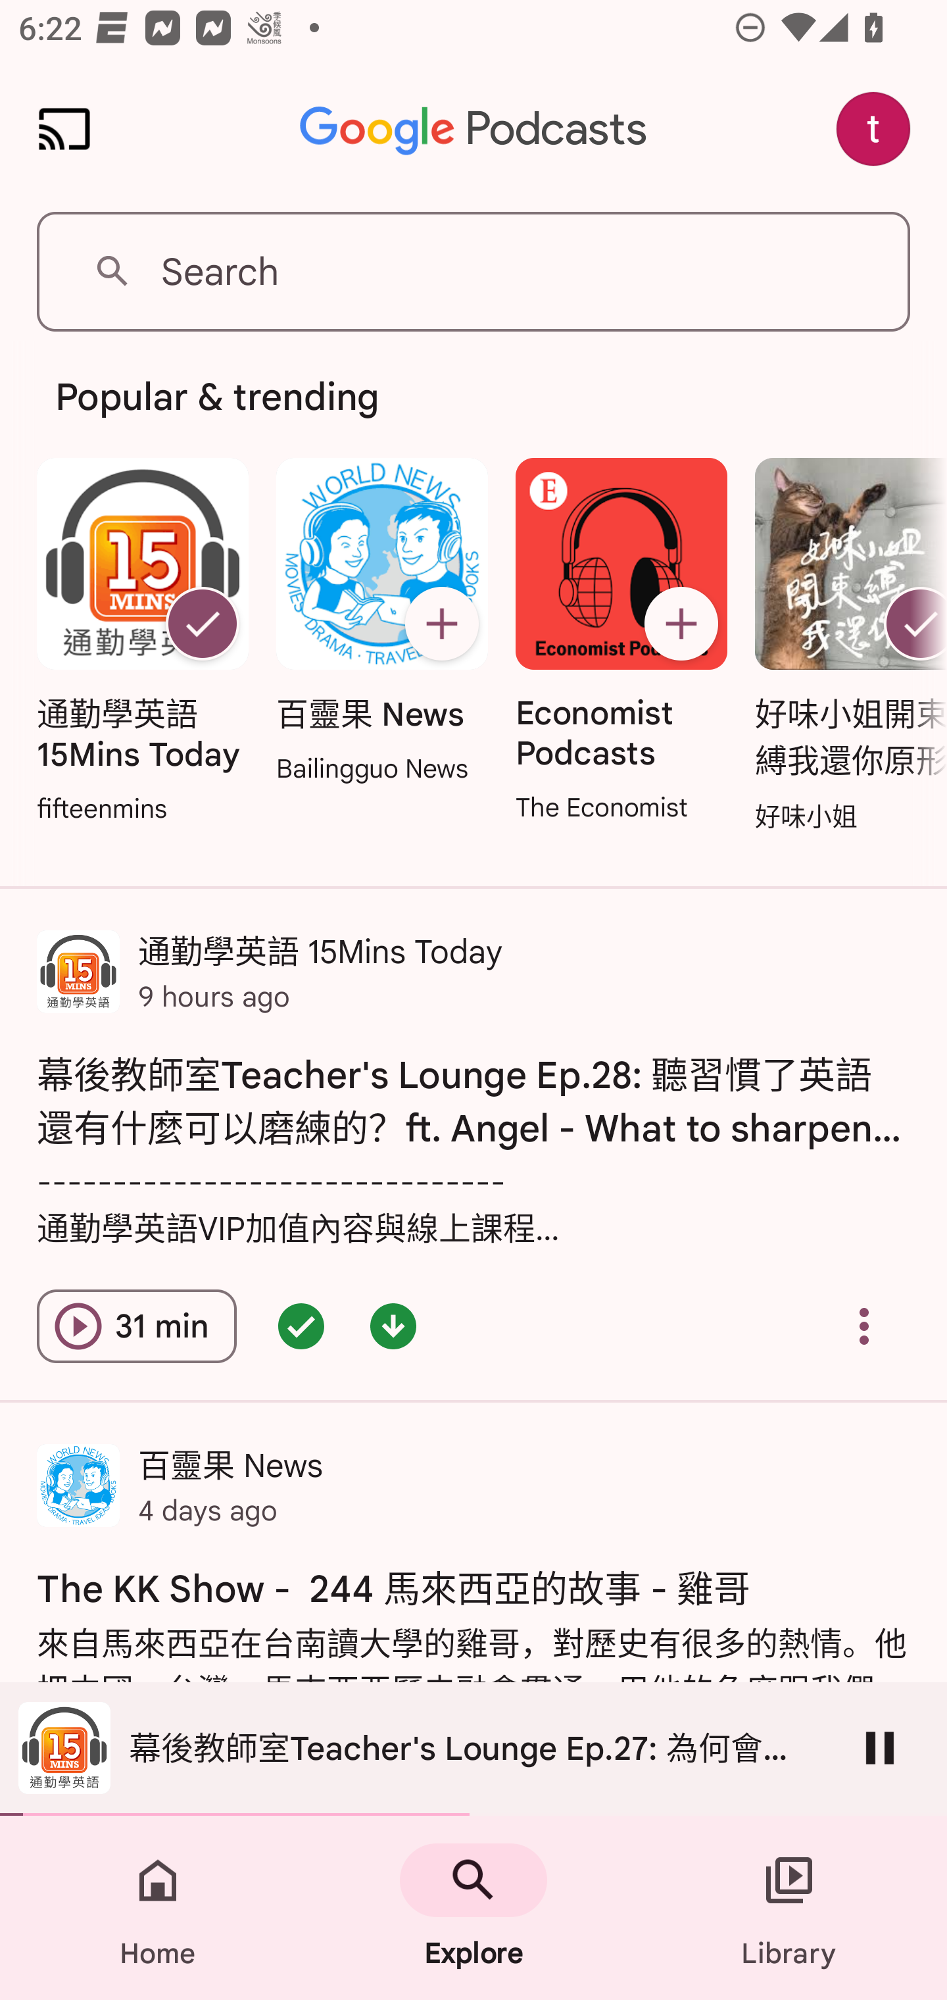 The width and height of the screenshot is (947, 2000). I want to click on Episode downloaded - double tap for options, so click(393, 1326).